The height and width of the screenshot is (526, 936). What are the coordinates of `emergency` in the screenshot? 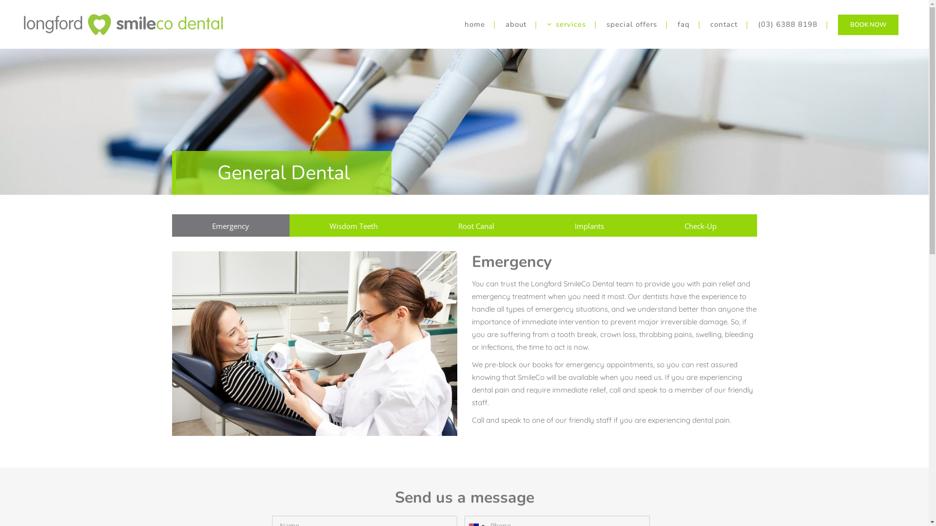 It's located at (314, 344).